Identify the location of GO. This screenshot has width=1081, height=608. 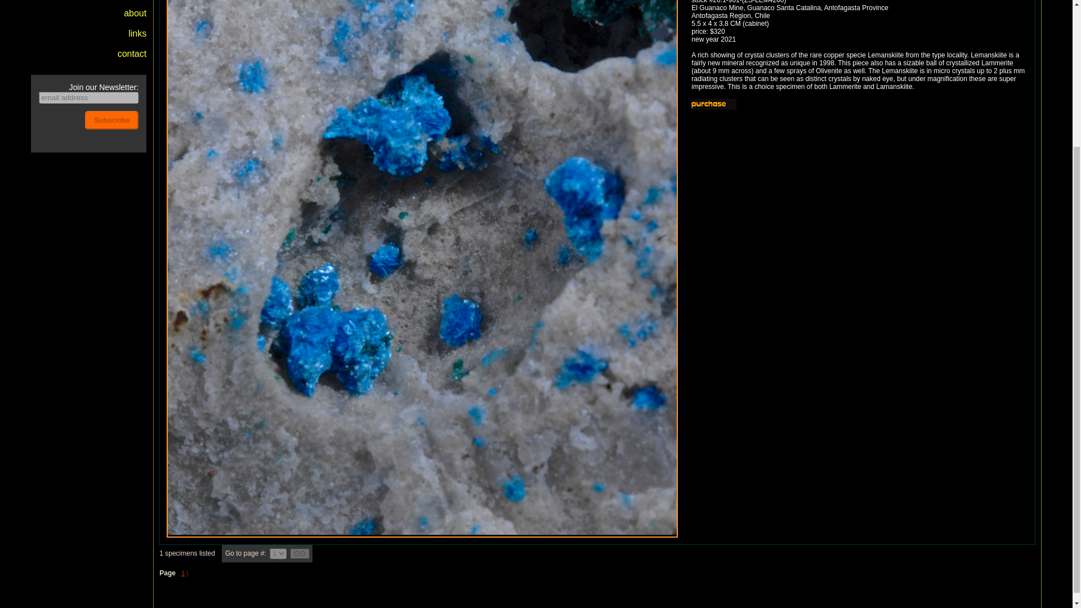
(300, 554).